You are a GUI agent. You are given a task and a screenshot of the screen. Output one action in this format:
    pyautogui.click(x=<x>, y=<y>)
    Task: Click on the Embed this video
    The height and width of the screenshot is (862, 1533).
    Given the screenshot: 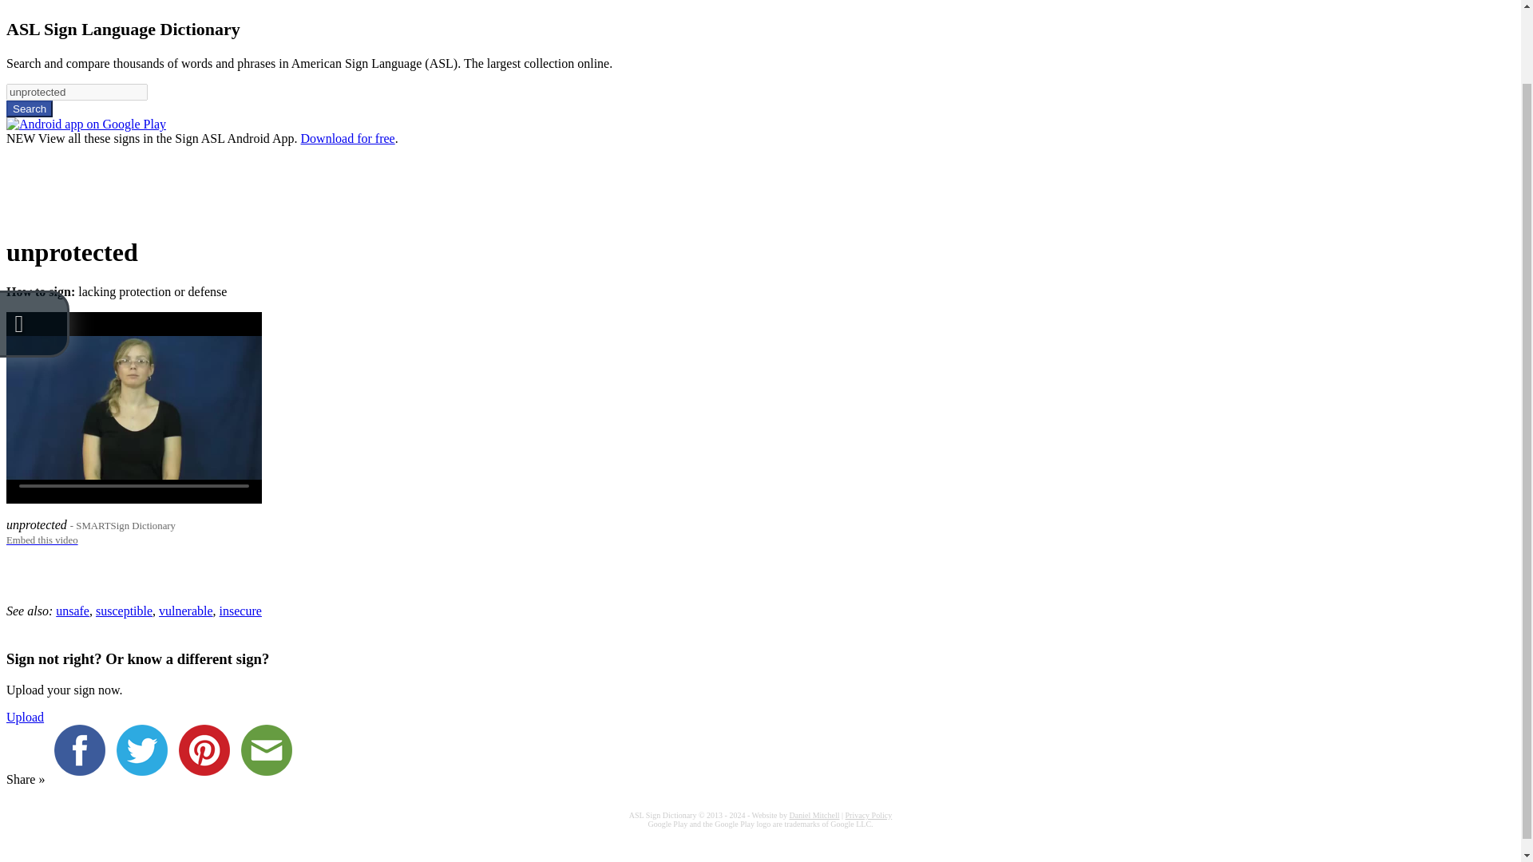 What is the action you would take?
    pyautogui.click(x=42, y=539)
    